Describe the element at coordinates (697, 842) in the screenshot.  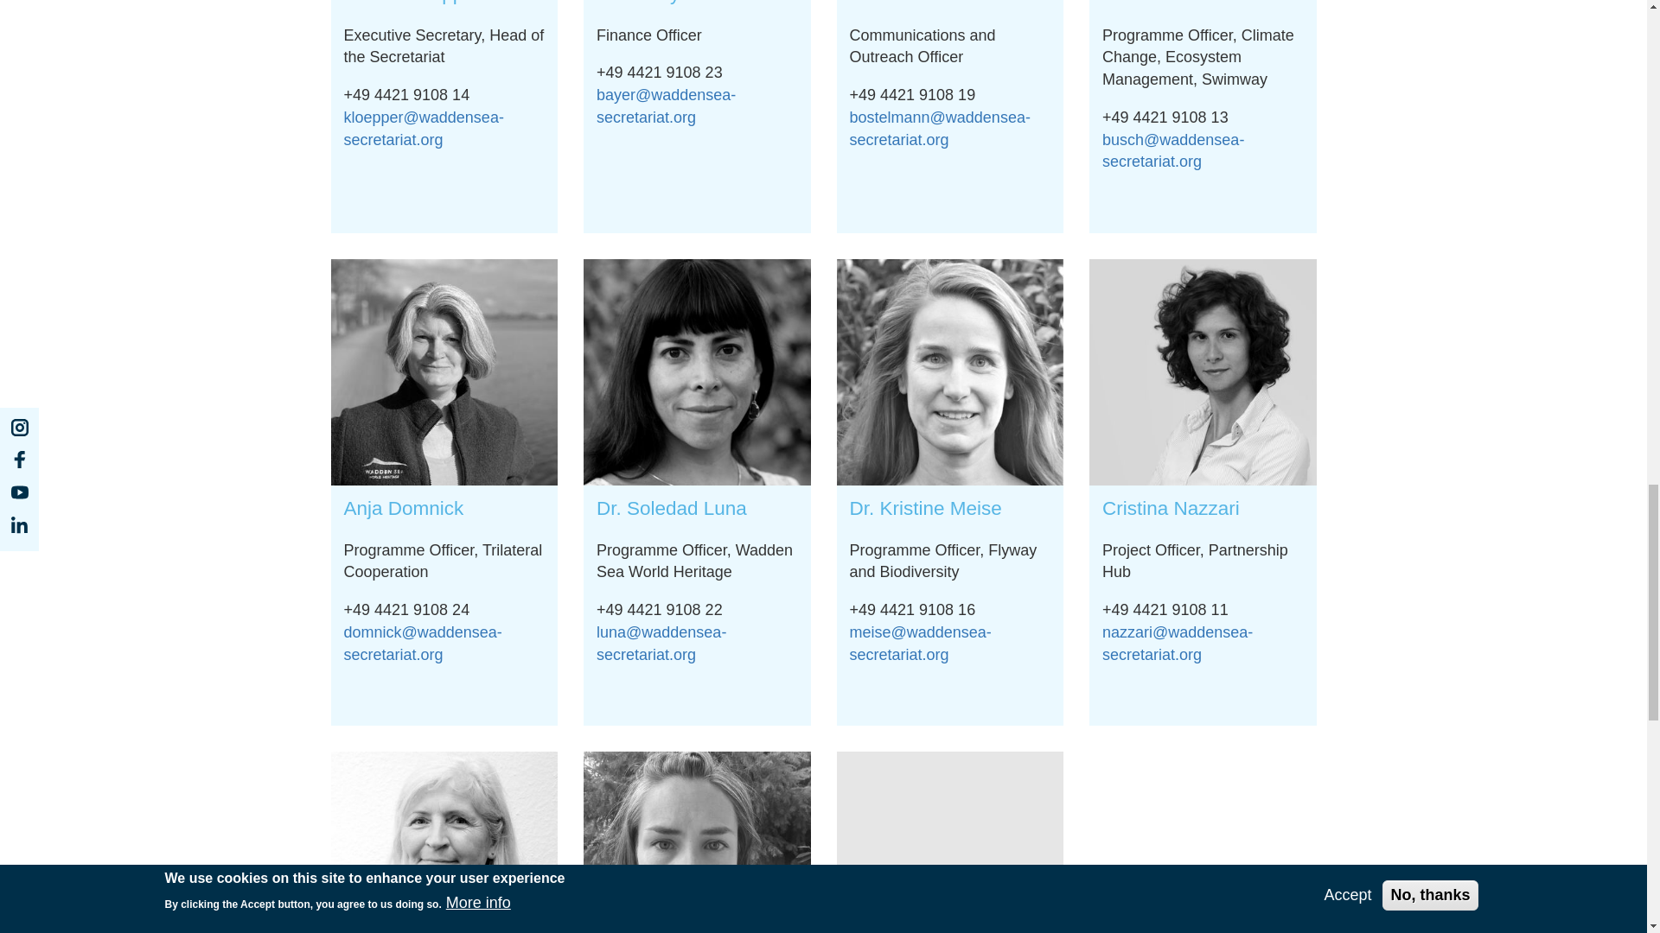
I see `Rebecca Stewart. Private.` at that location.